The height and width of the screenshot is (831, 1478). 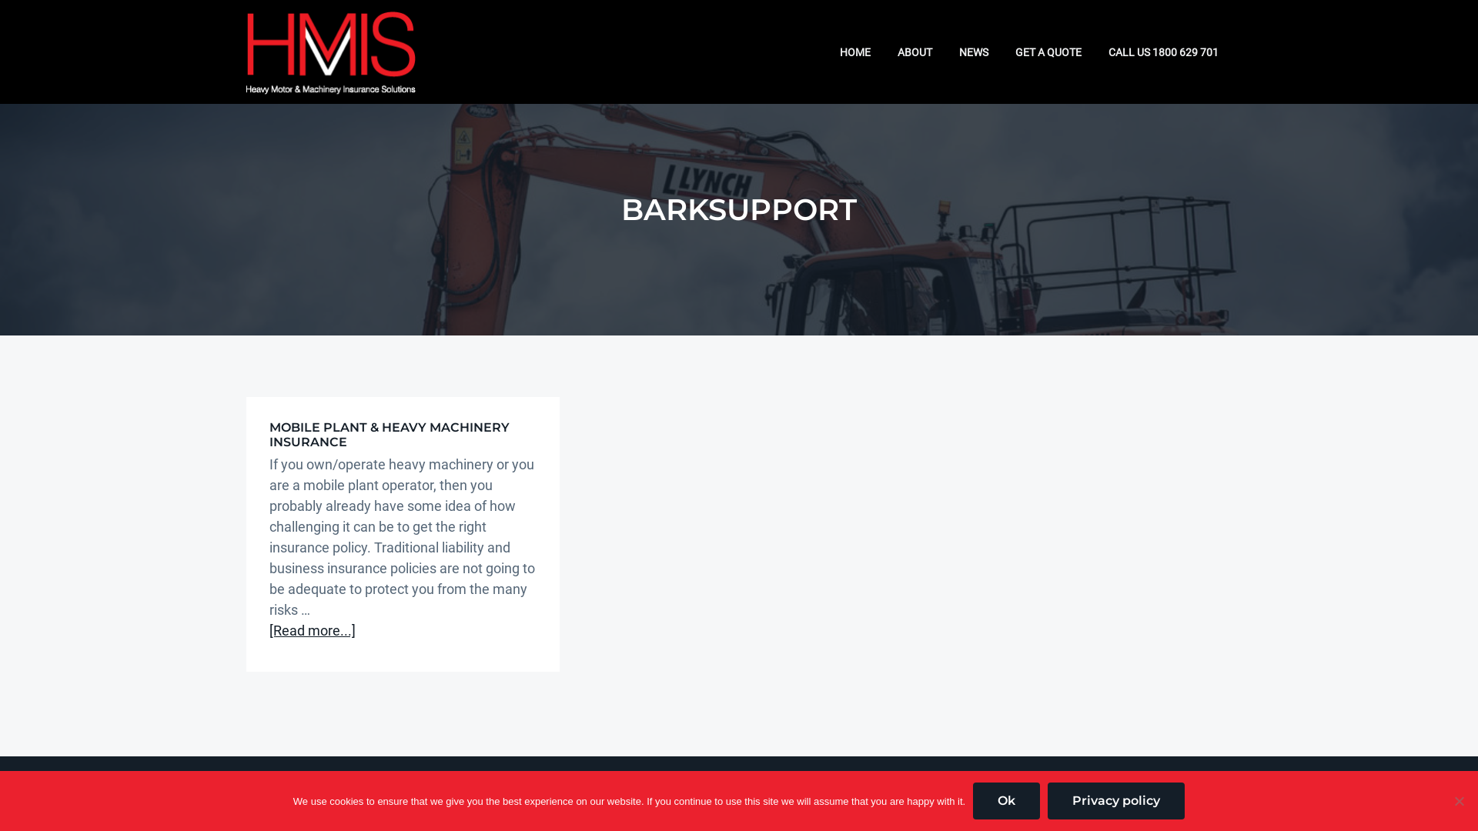 What do you see at coordinates (973, 52) in the screenshot?
I see `NEWS` at bounding box center [973, 52].